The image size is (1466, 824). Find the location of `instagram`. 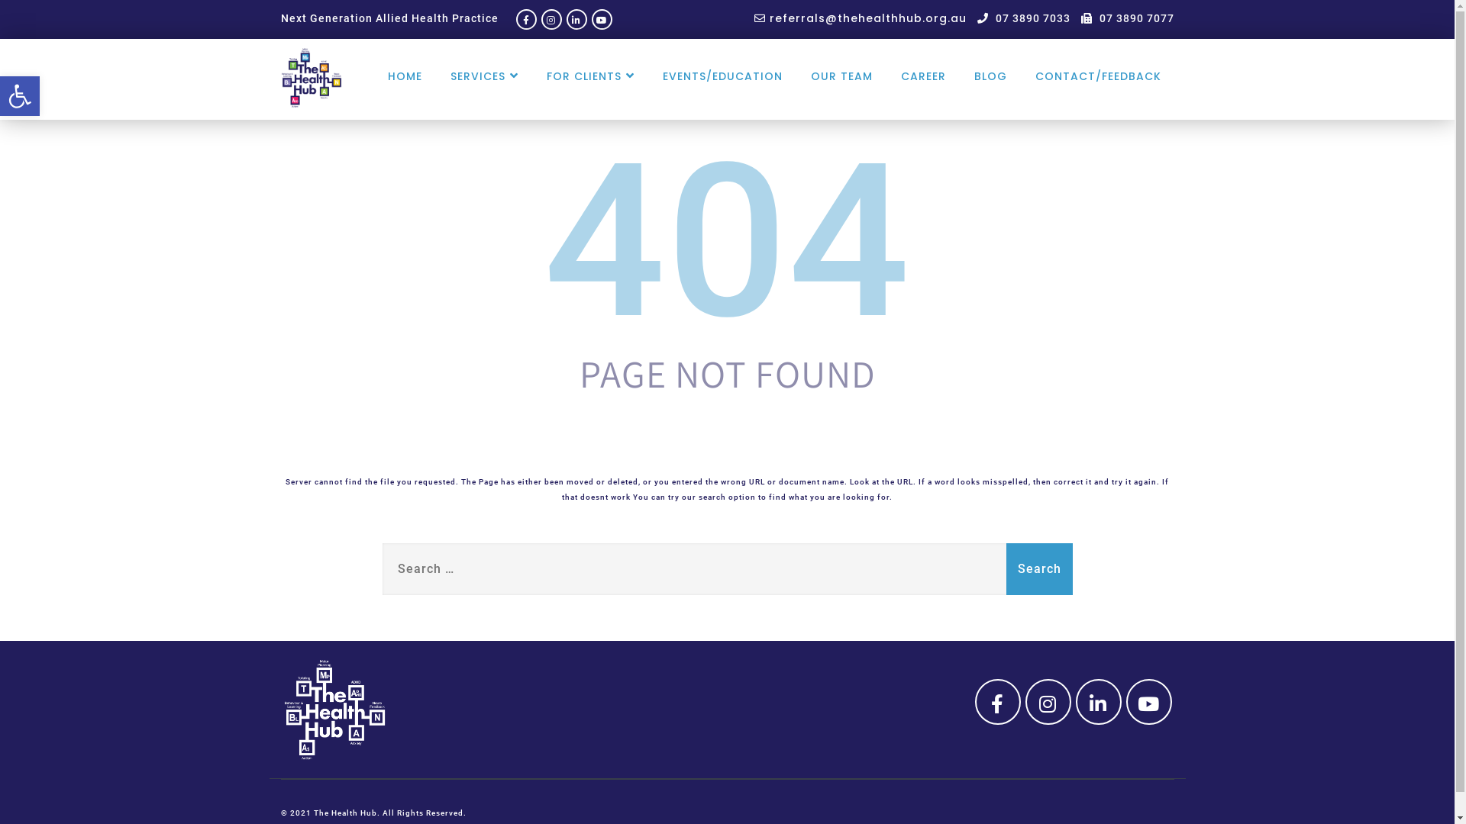

instagram is located at coordinates (1048, 702).